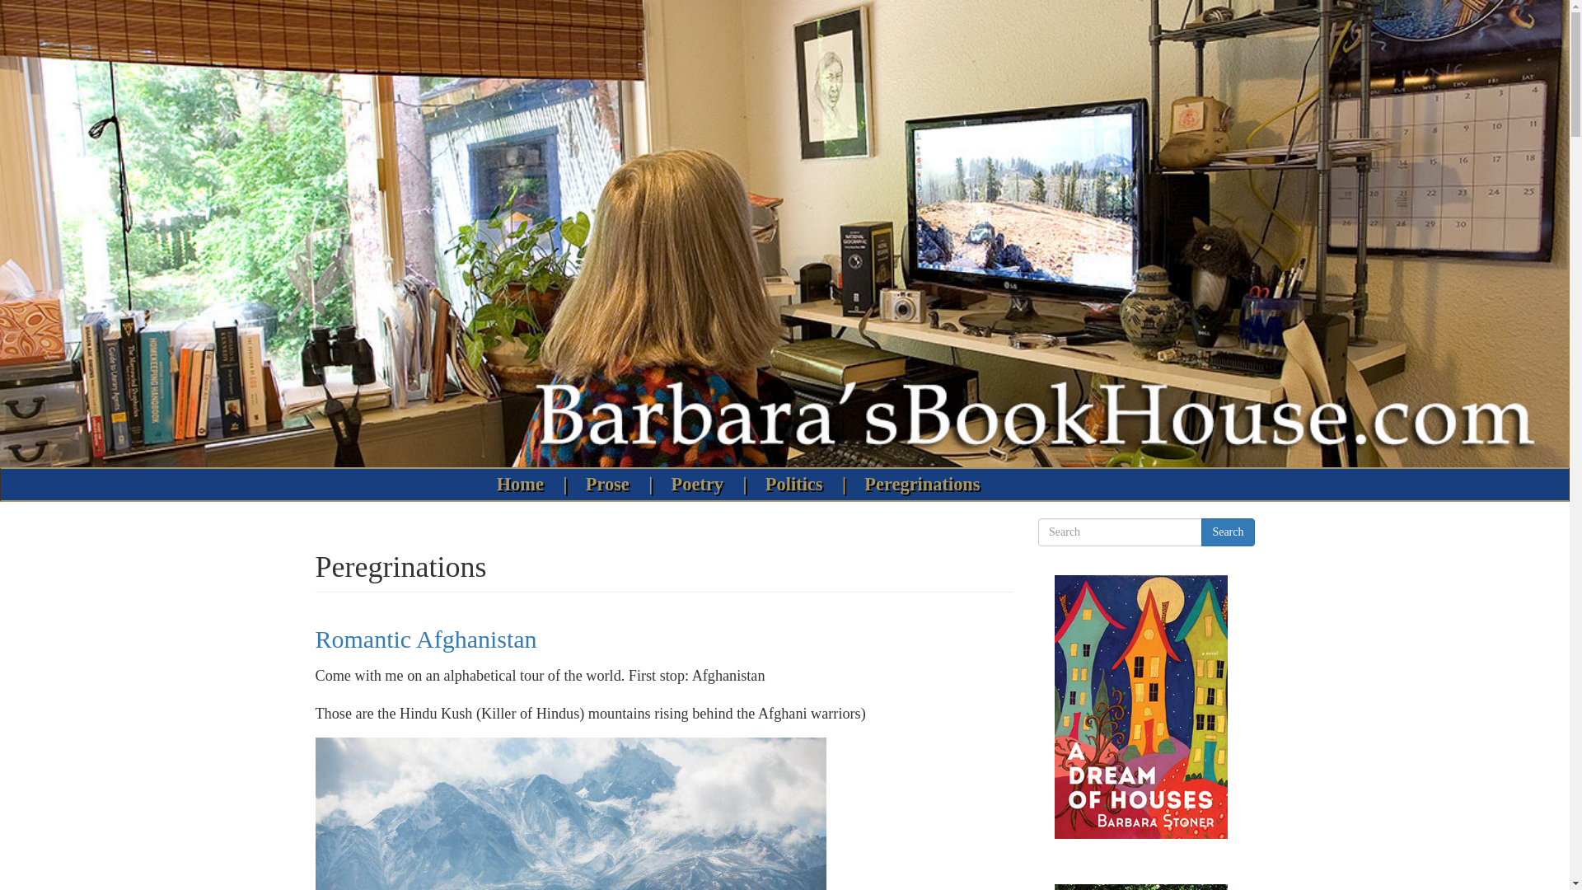 The image size is (1582, 890). What do you see at coordinates (922, 485) in the screenshot?
I see `Peregrinations` at bounding box center [922, 485].